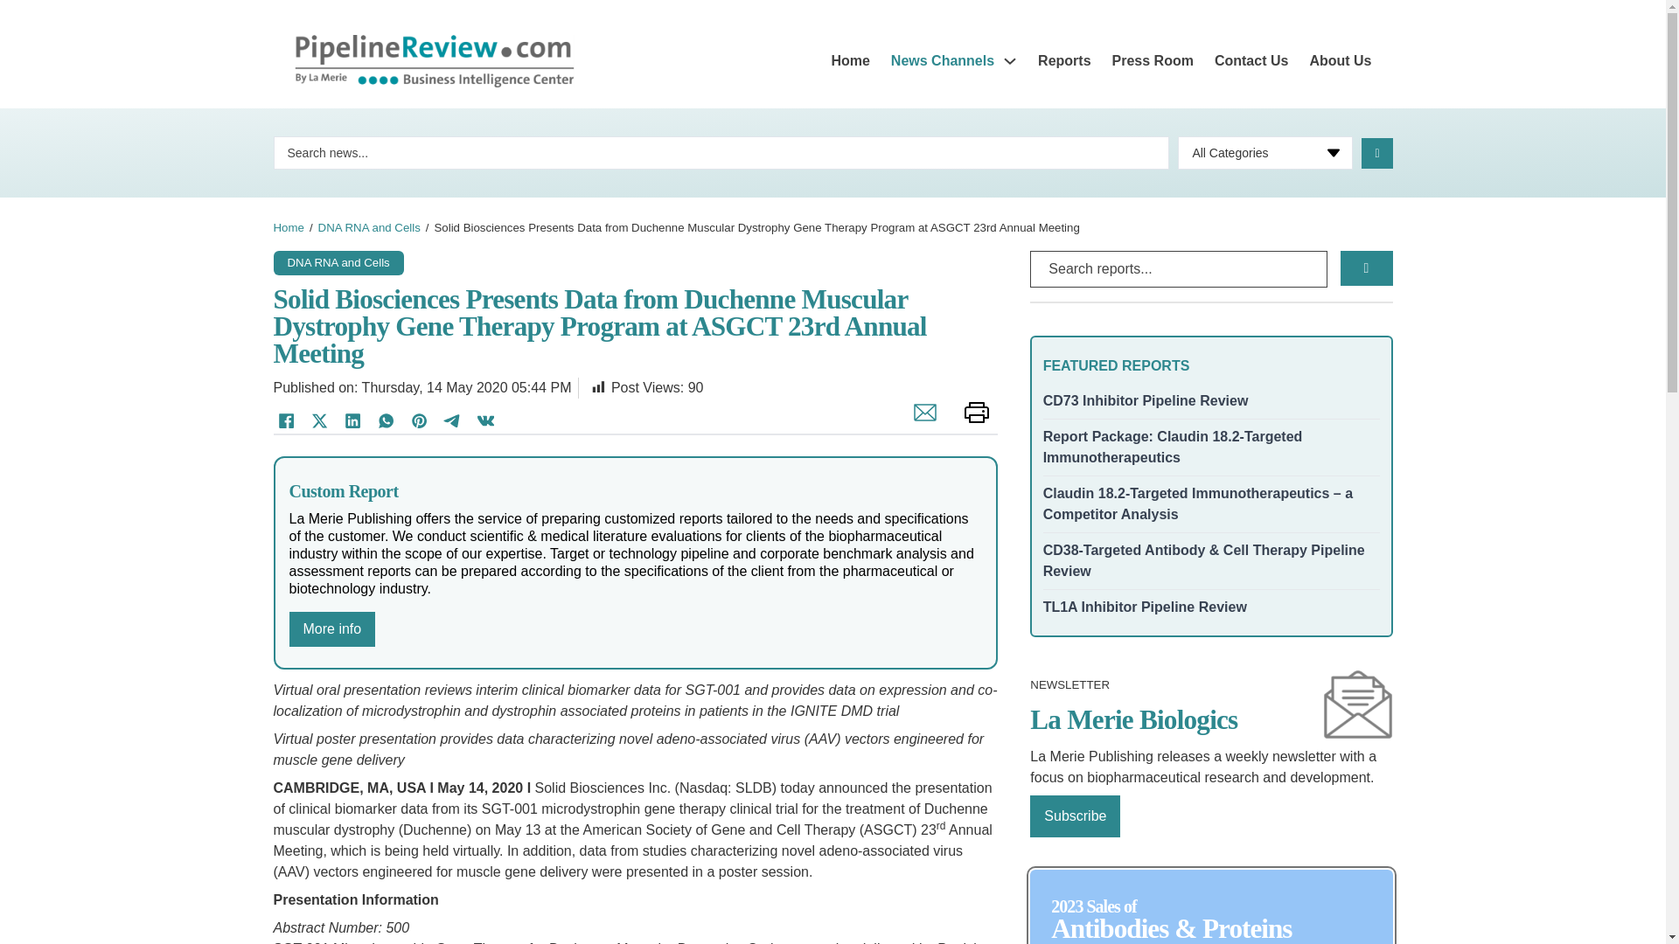  Describe the element at coordinates (369, 227) in the screenshot. I see `DNA RNA and Cells` at that location.